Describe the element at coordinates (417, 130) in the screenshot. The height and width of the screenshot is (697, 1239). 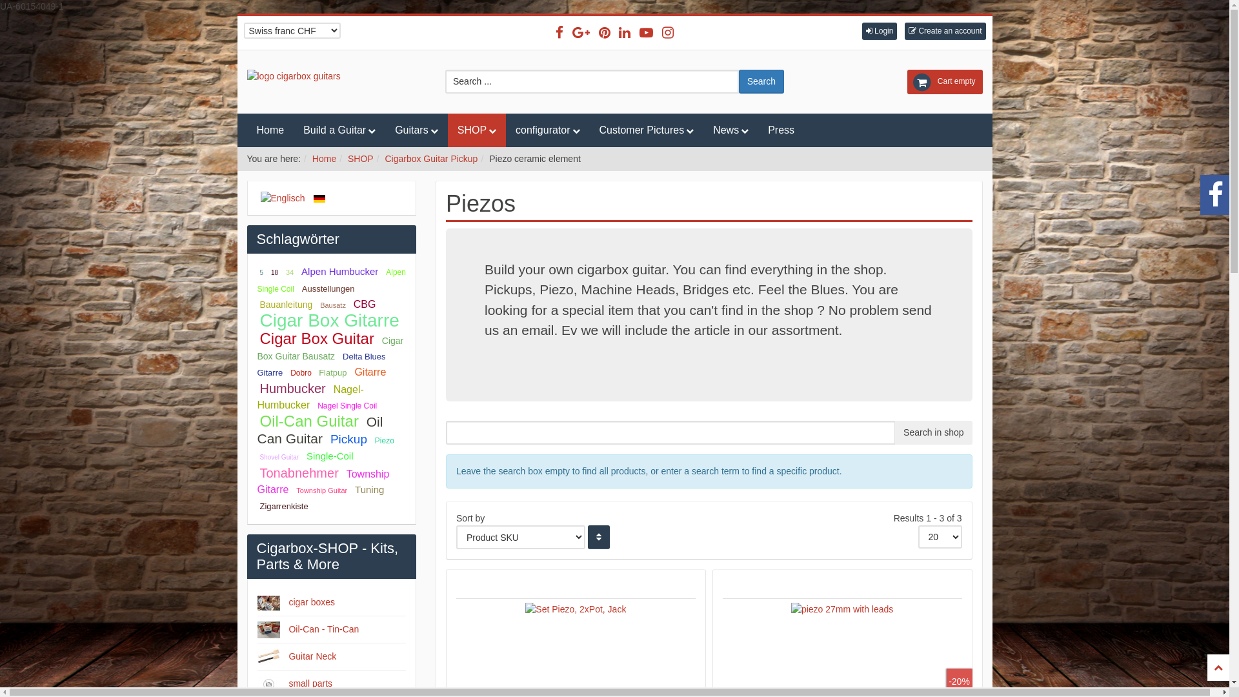
I see `Guitars` at that location.